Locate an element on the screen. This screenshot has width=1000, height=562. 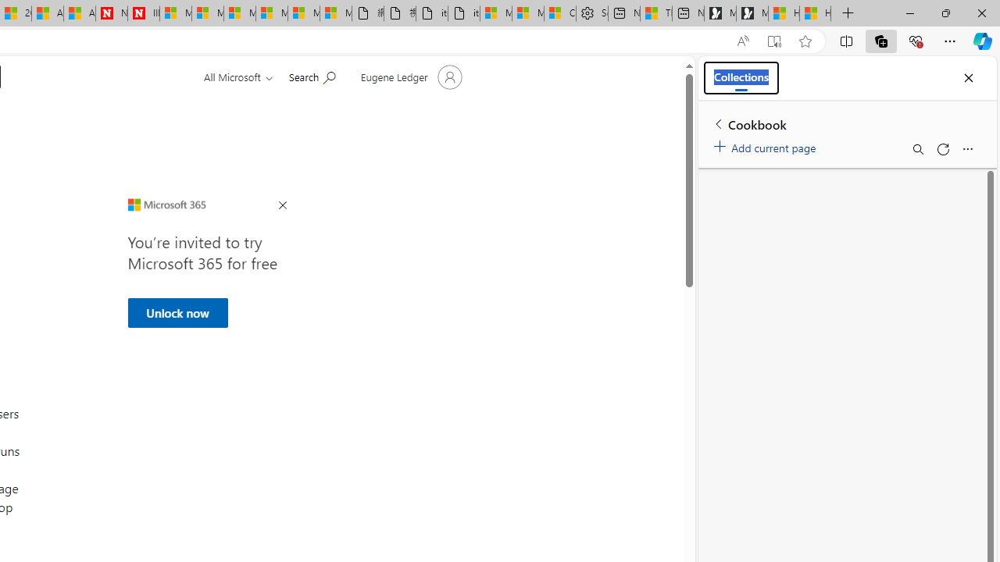
Newsweek - News, Analysis, Politics, Business, Technology is located at coordinates (111, 14).